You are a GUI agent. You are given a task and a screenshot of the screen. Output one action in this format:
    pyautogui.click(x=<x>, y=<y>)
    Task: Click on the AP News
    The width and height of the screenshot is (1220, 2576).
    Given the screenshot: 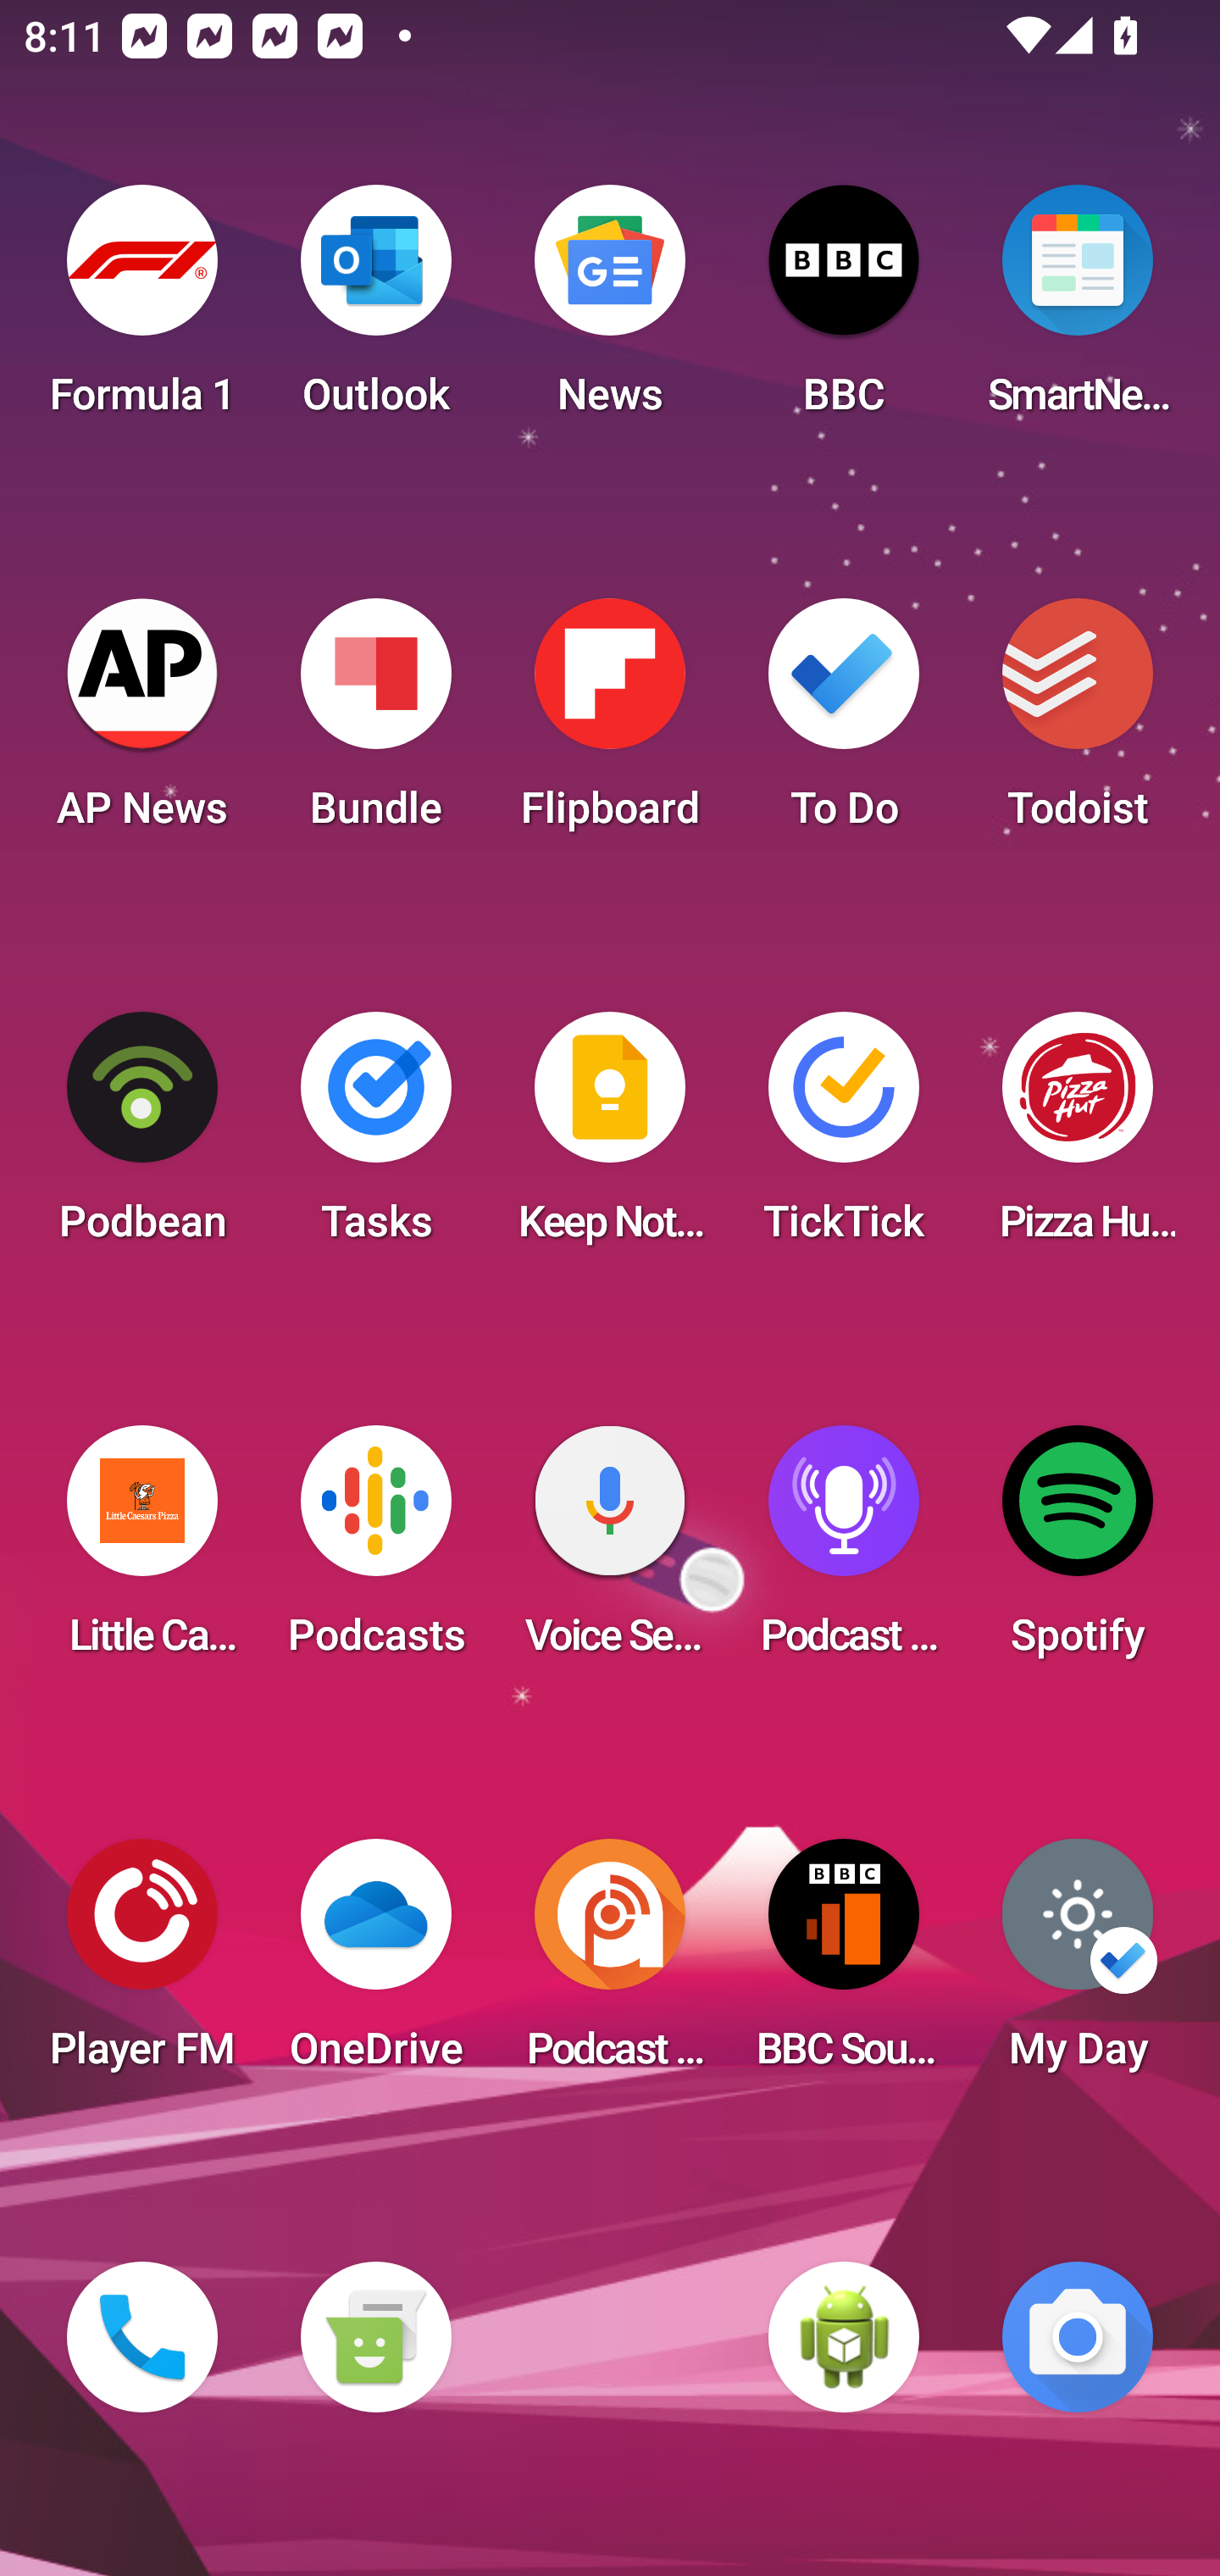 What is the action you would take?
    pyautogui.click(x=142, y=724)
    